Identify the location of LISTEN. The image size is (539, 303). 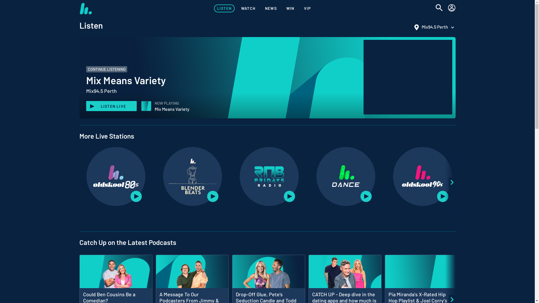
(224, 8).